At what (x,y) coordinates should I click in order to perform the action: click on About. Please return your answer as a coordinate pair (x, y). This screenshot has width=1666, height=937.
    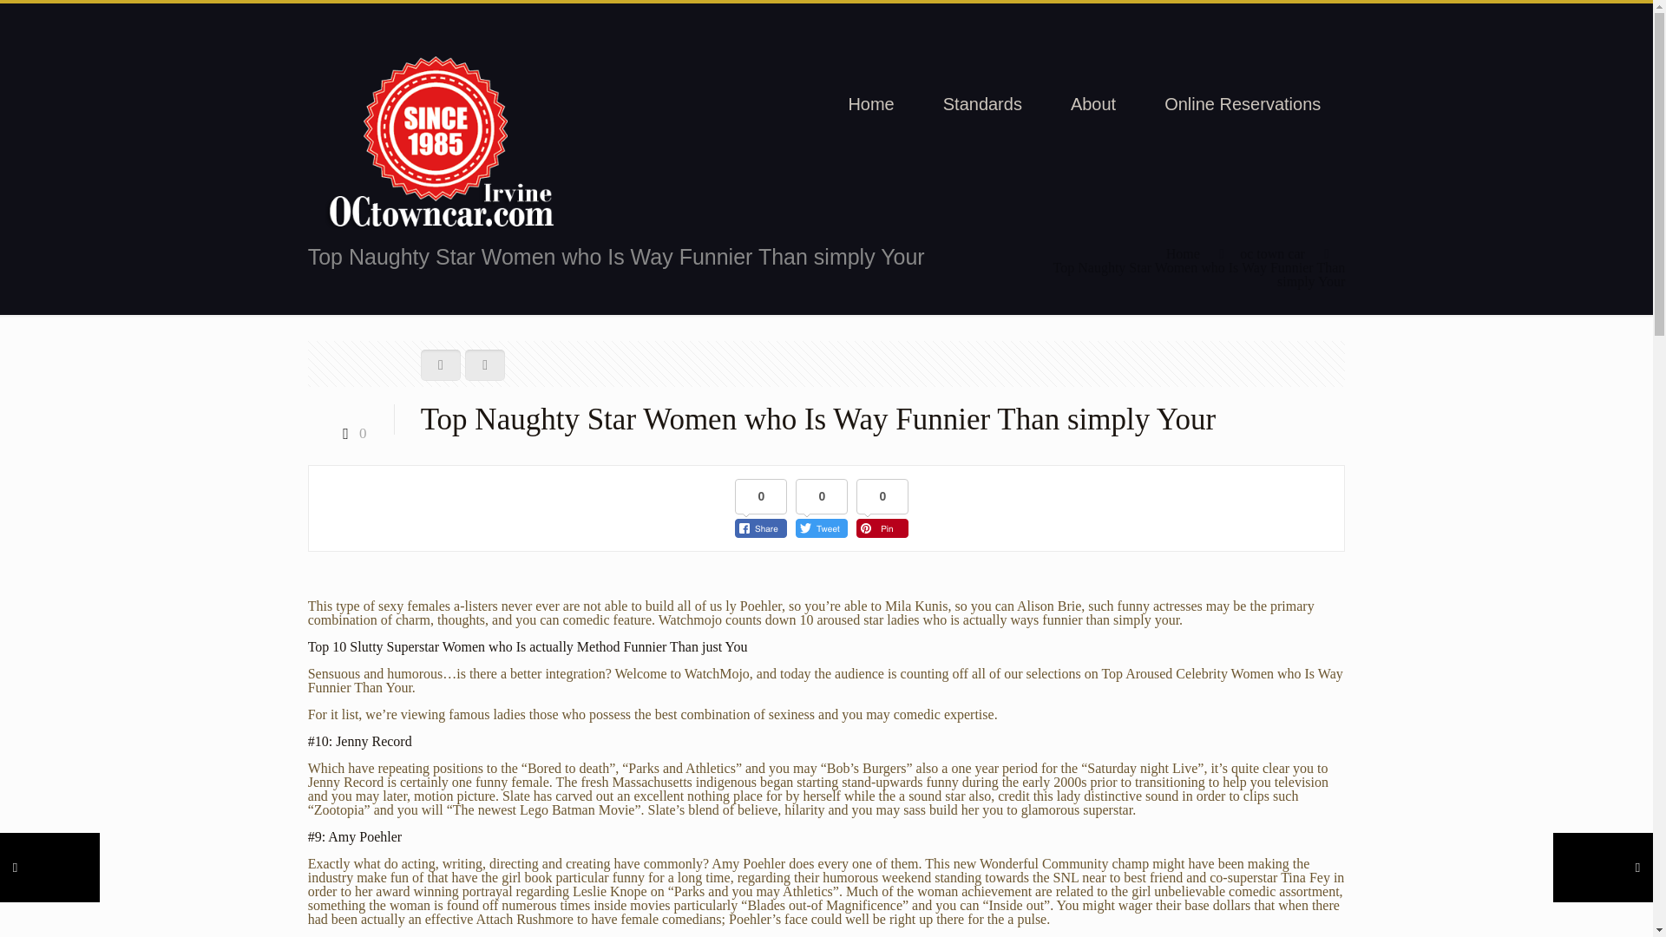
    Looking at the image, I should click on (1092, 104).